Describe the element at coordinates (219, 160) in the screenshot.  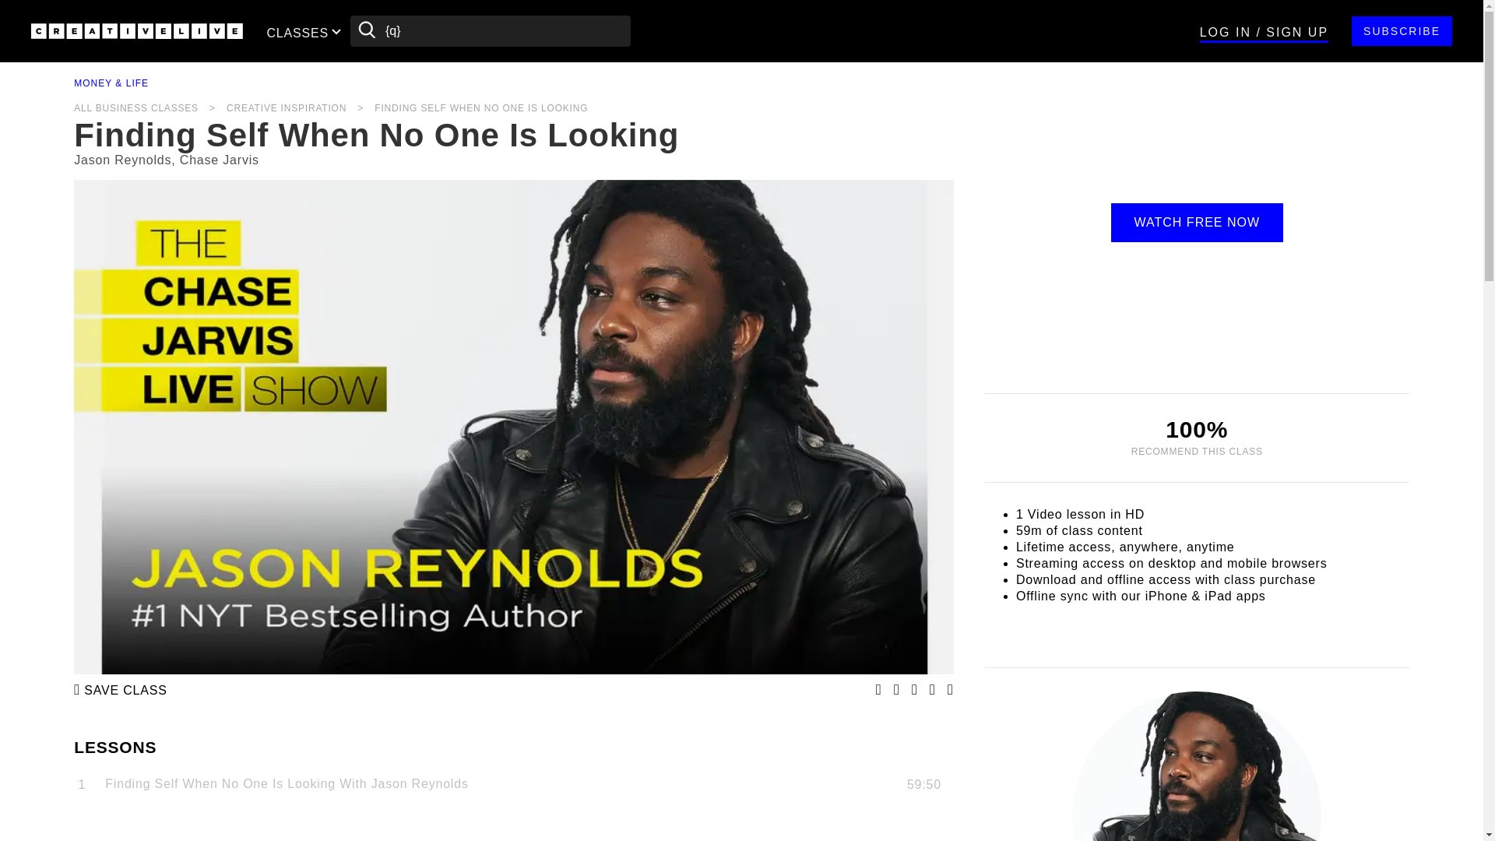
I see `Chase Jarvis` at that location.